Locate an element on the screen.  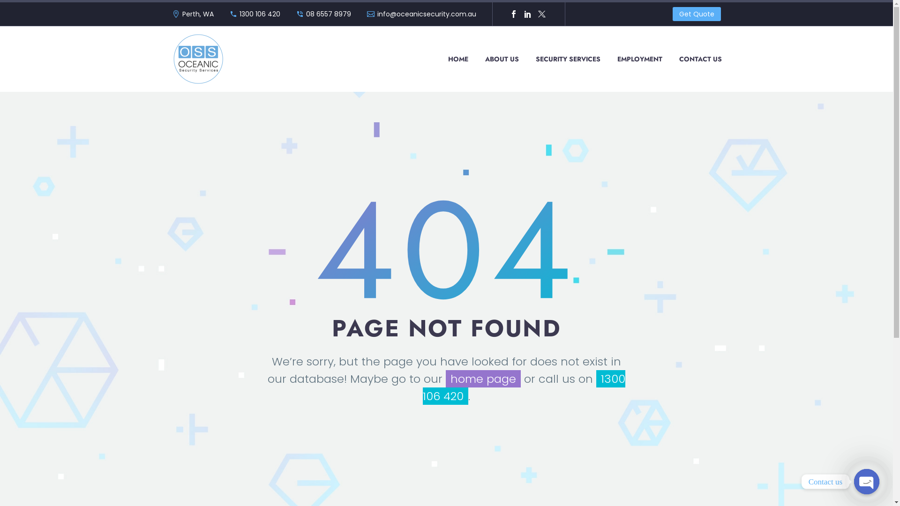
home page is located at coordinates (483, 379).